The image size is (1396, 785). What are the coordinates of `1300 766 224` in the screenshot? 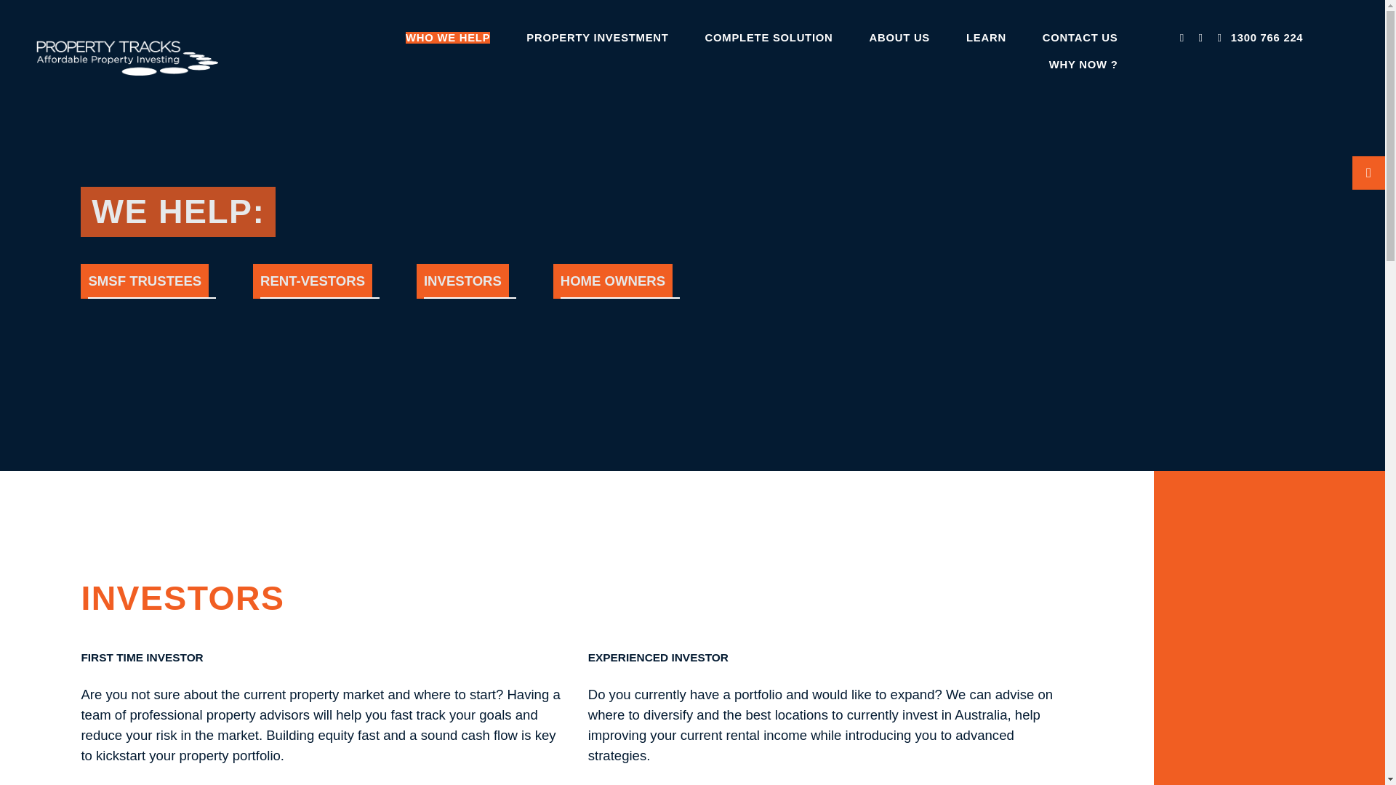 It's located at (1256, 38).